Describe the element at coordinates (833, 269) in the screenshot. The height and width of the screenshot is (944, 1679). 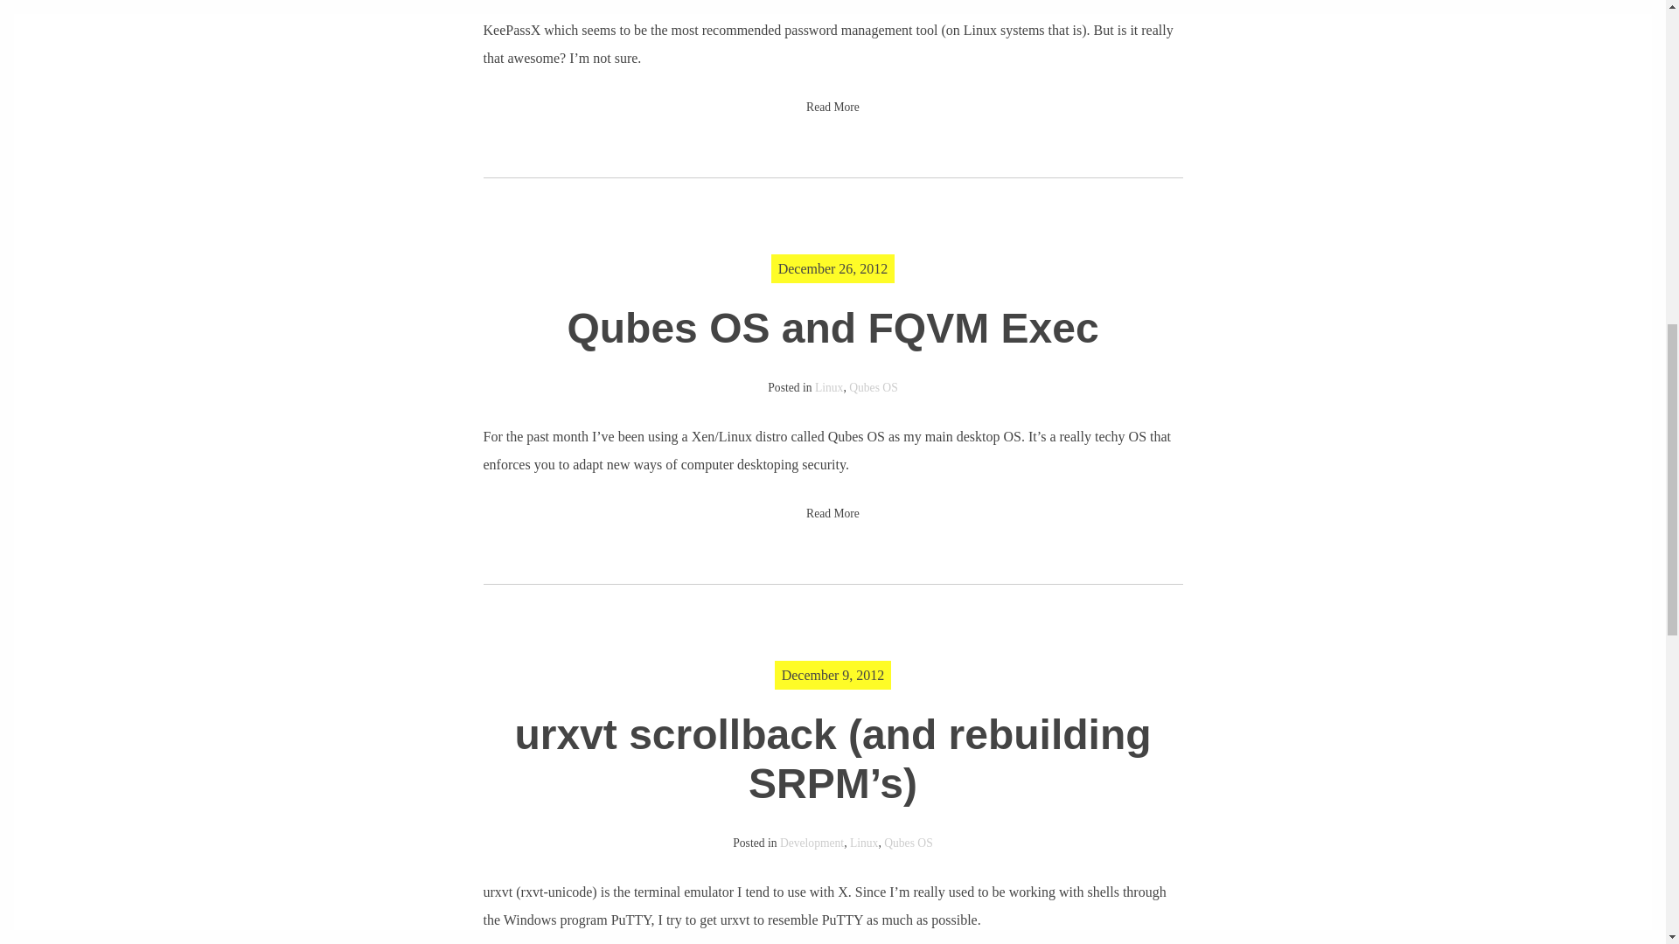
I see `December 26, 2012` at that location.